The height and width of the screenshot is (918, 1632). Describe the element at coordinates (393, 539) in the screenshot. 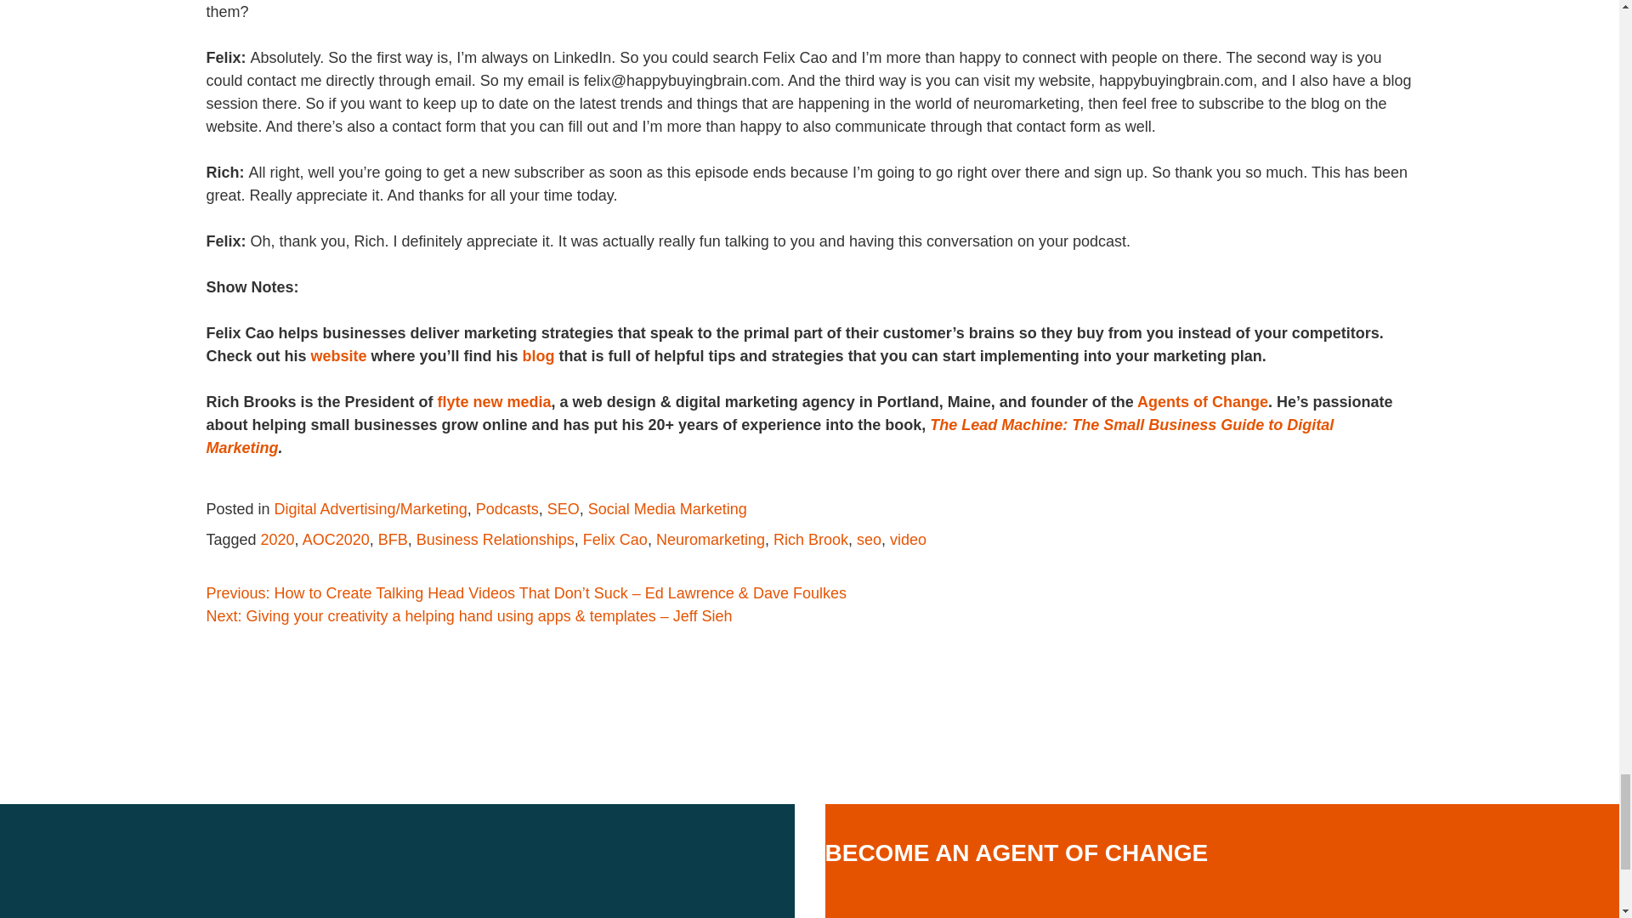

I see `BFB` at that location.